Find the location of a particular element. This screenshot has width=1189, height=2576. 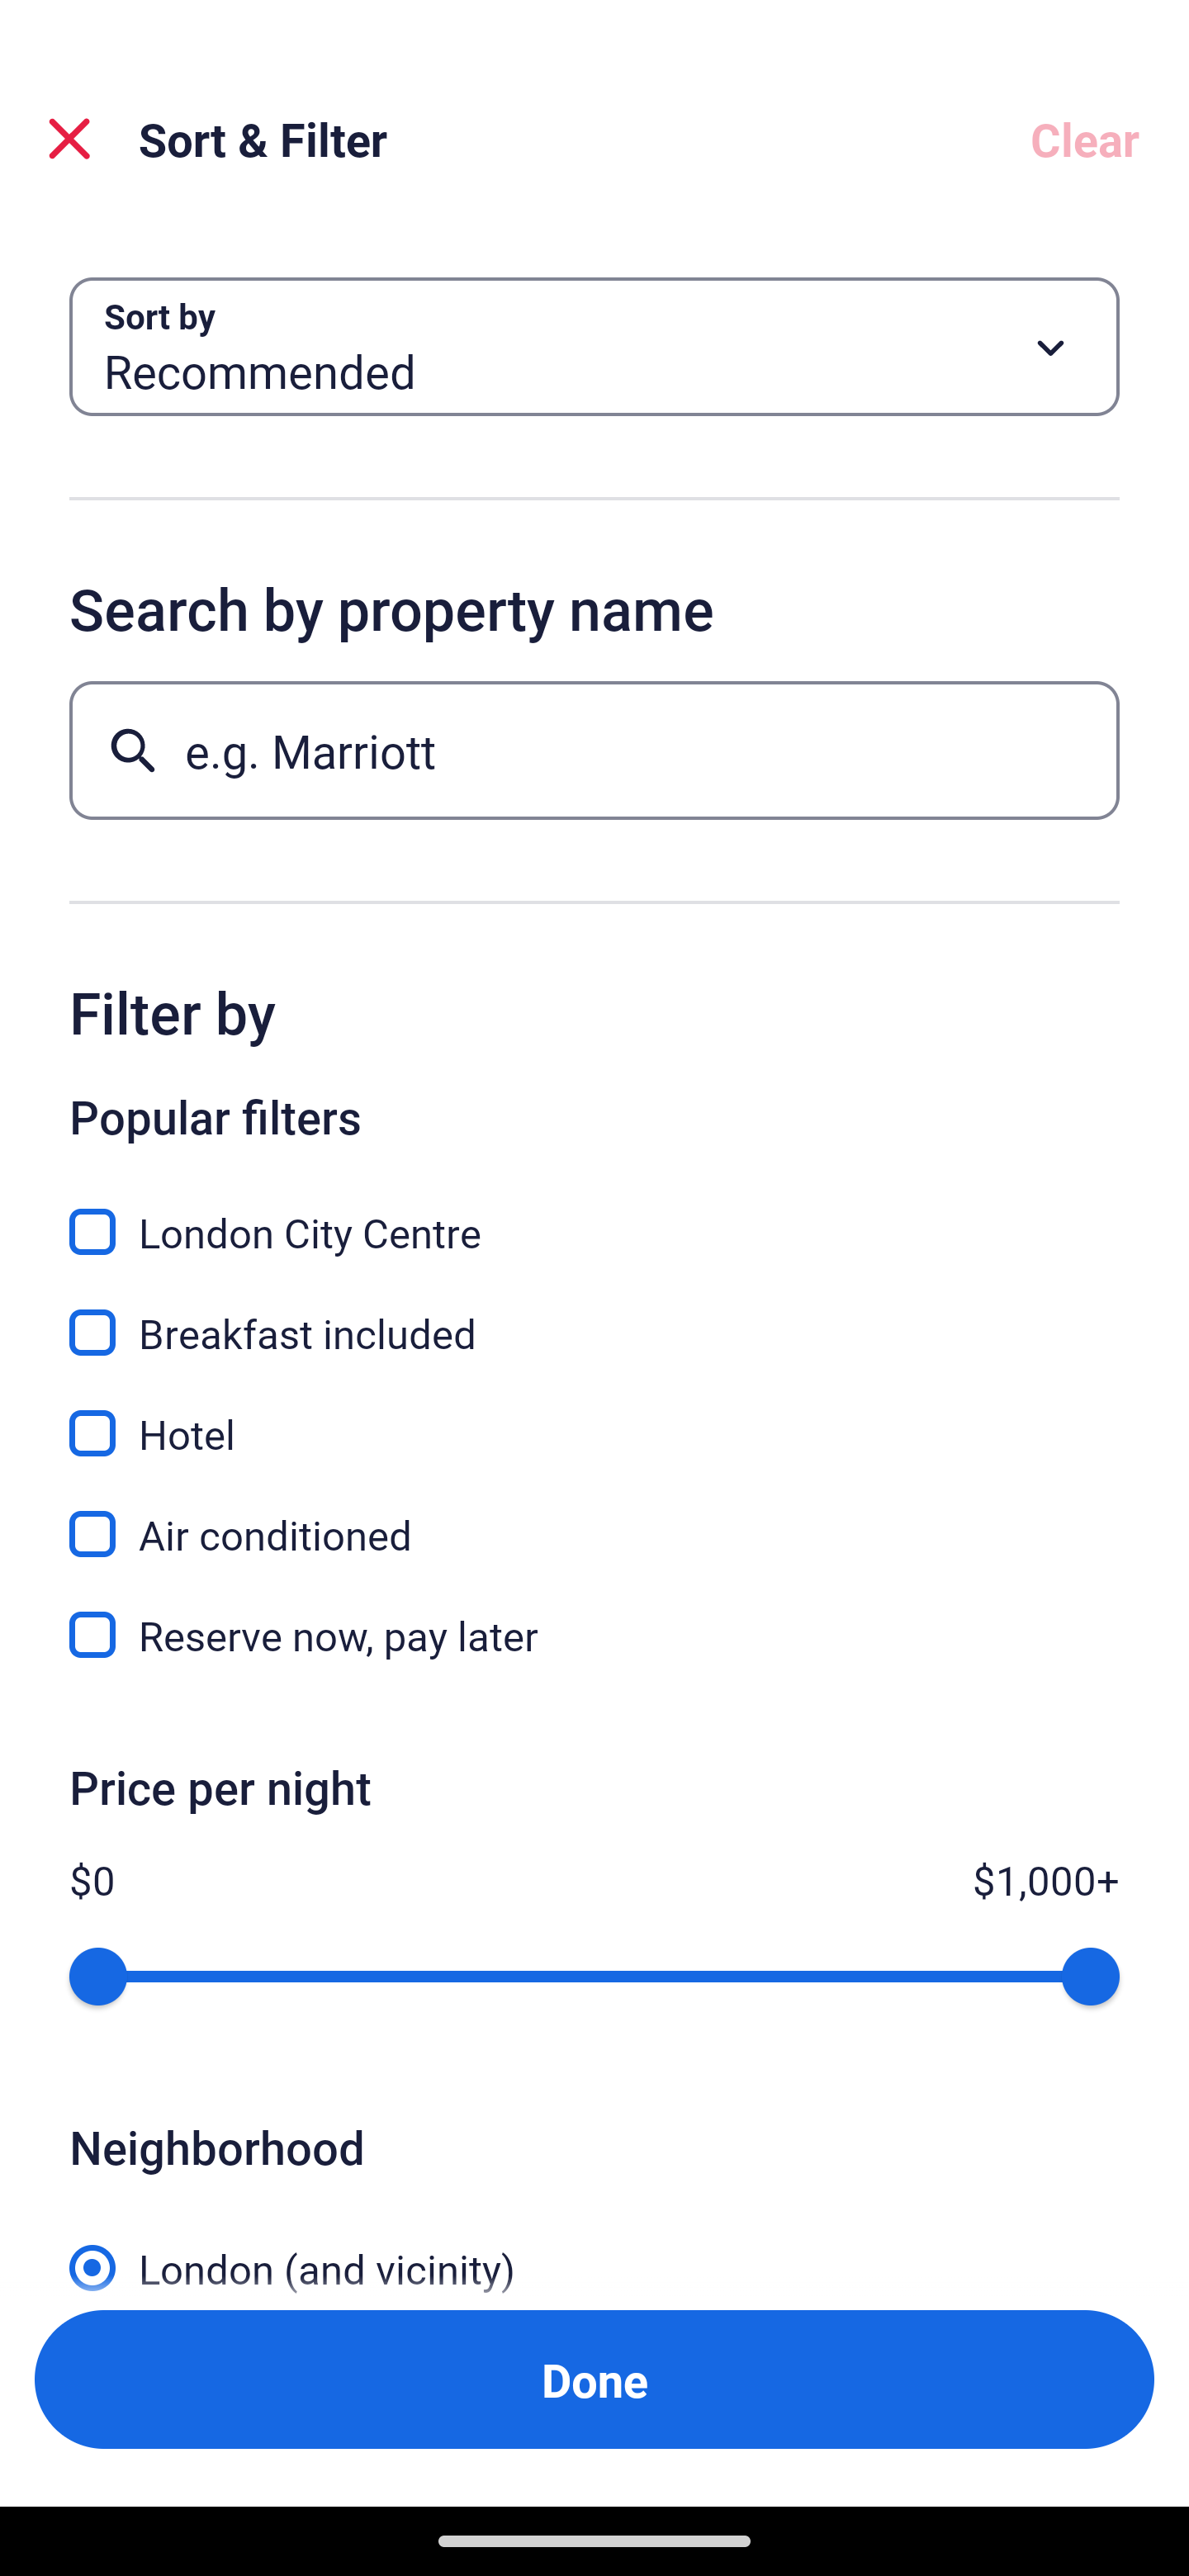

Breakfast included, Breakfast included is located at coordinates (594, 1314).